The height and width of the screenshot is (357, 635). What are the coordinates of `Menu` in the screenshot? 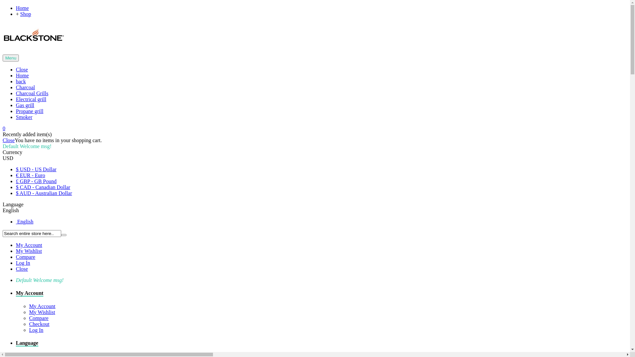 It's located at (11, 58).